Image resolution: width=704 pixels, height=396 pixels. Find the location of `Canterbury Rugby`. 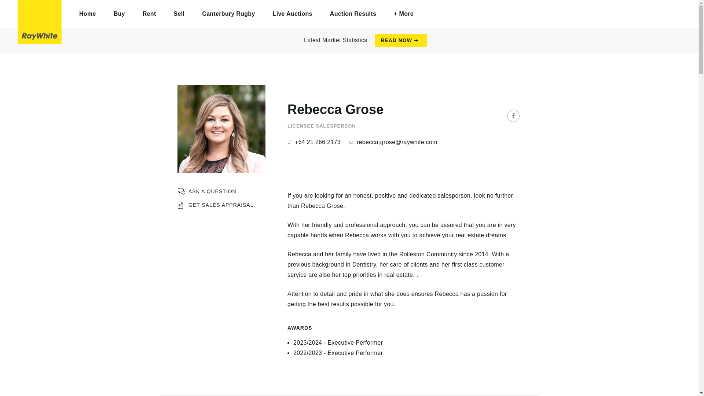

Canterbury Rugby is located at coordinates (228, 14).